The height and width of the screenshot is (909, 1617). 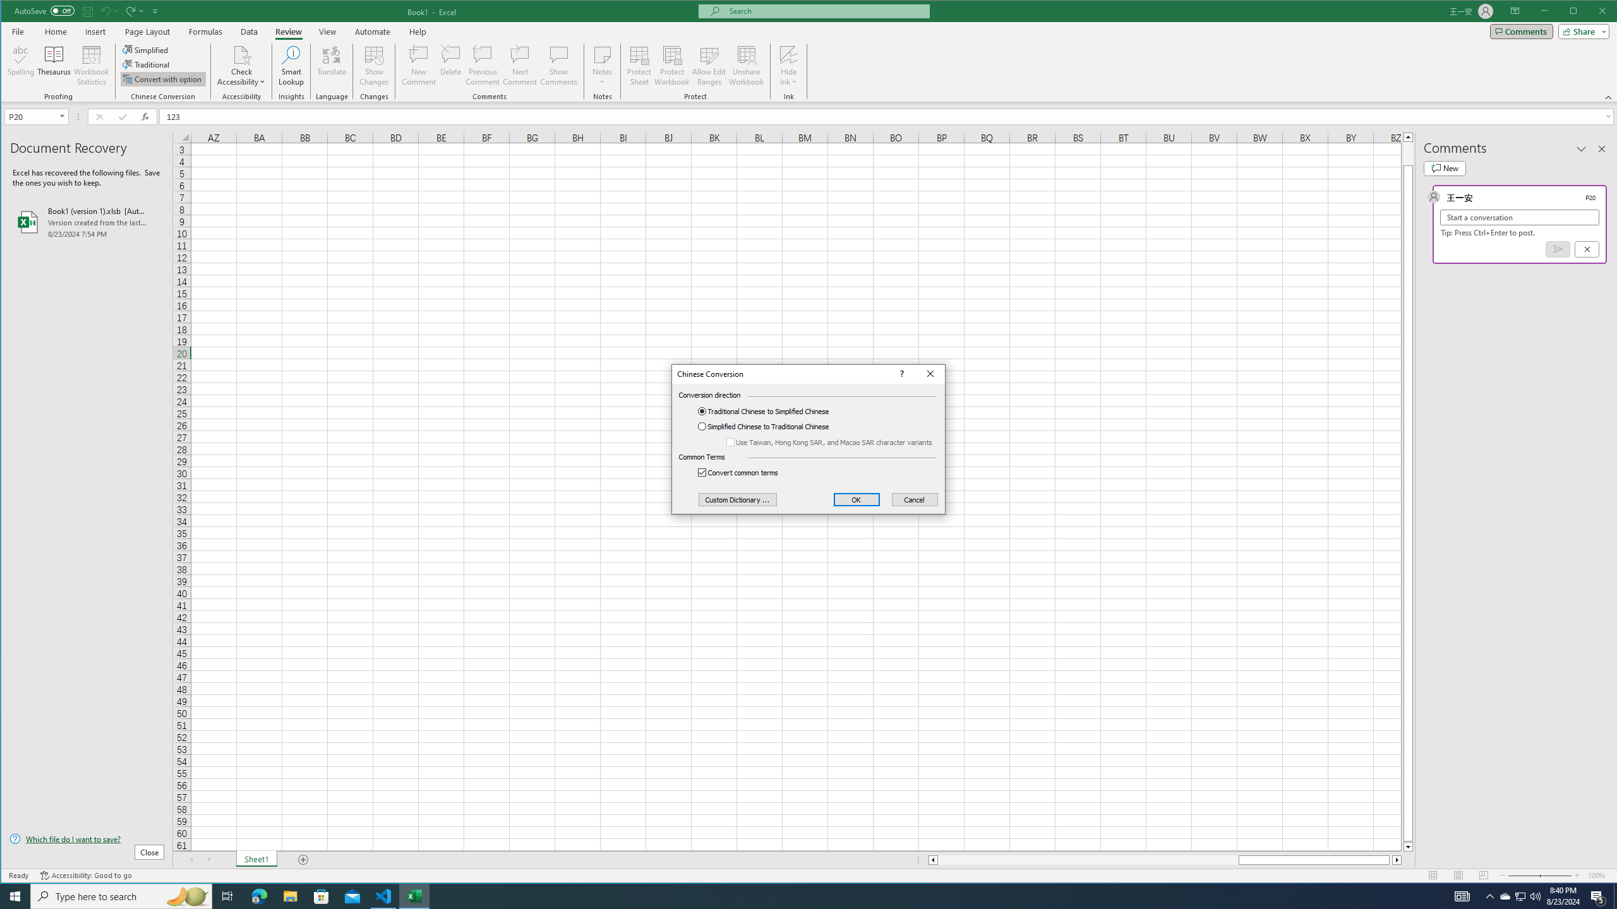 What do you see at coordinates (54, 66) in the screenshot?
I see `Thesaurus...` at bounding box center [54, 66].